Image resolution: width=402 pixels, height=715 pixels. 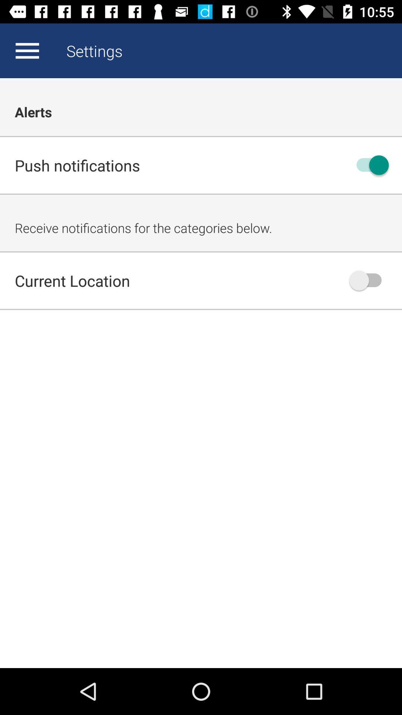 What do you see at coordinates (27, 51) in the screenshot?
I see `turn on item to the left of settings` at bounding box center [27, 51].